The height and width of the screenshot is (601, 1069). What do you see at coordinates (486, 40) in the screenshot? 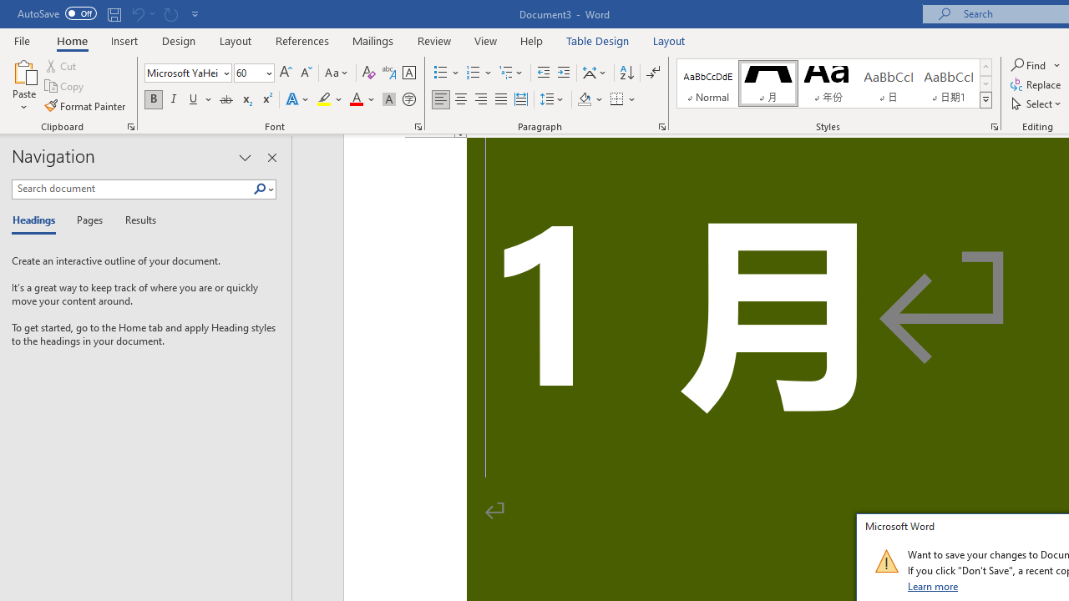
I see `View` at bounding box center [486, 40].